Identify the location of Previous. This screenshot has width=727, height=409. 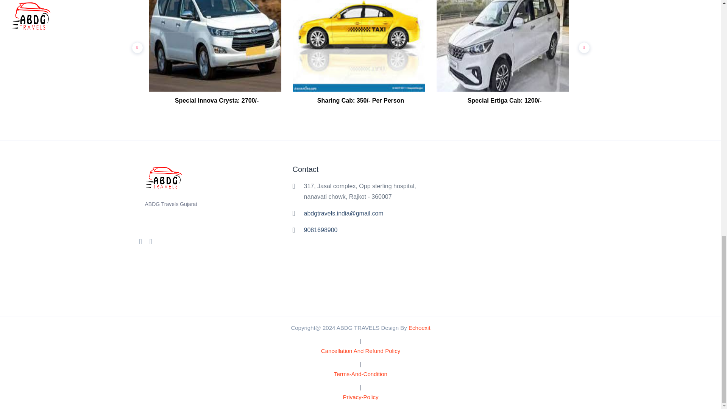
(136, 45).